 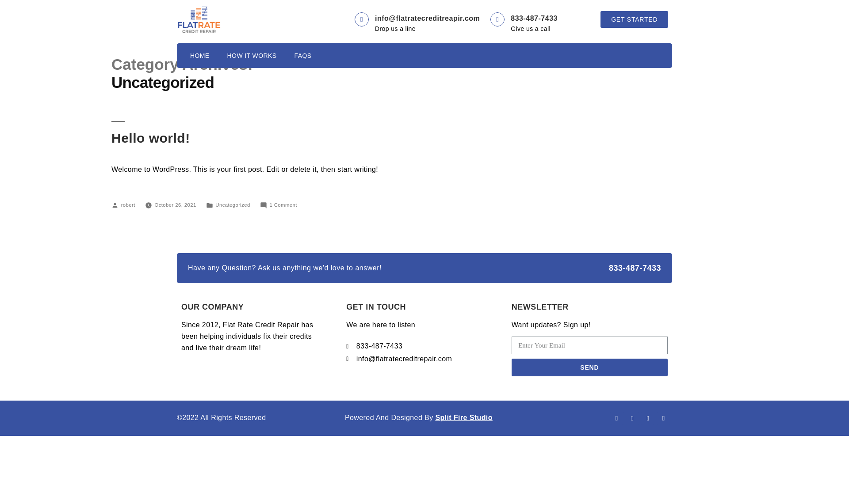 What do you see at coordinates (463, 417) in the screenshot?
I see `Split Fire Studio` at bounding box center [463, 417].